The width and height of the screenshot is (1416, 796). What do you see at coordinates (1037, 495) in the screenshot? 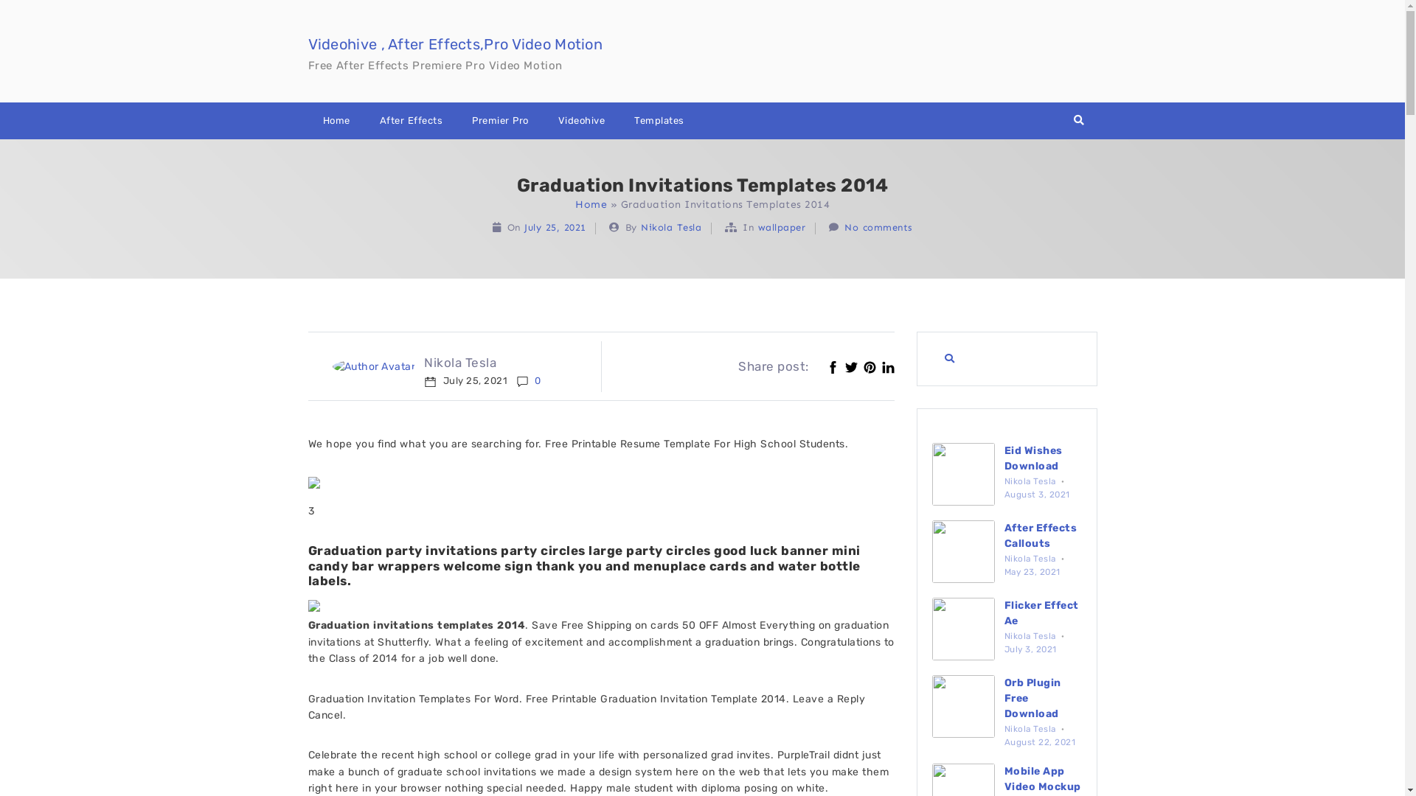
I see `August 3, 2021` at bounding box center [1037, 495].